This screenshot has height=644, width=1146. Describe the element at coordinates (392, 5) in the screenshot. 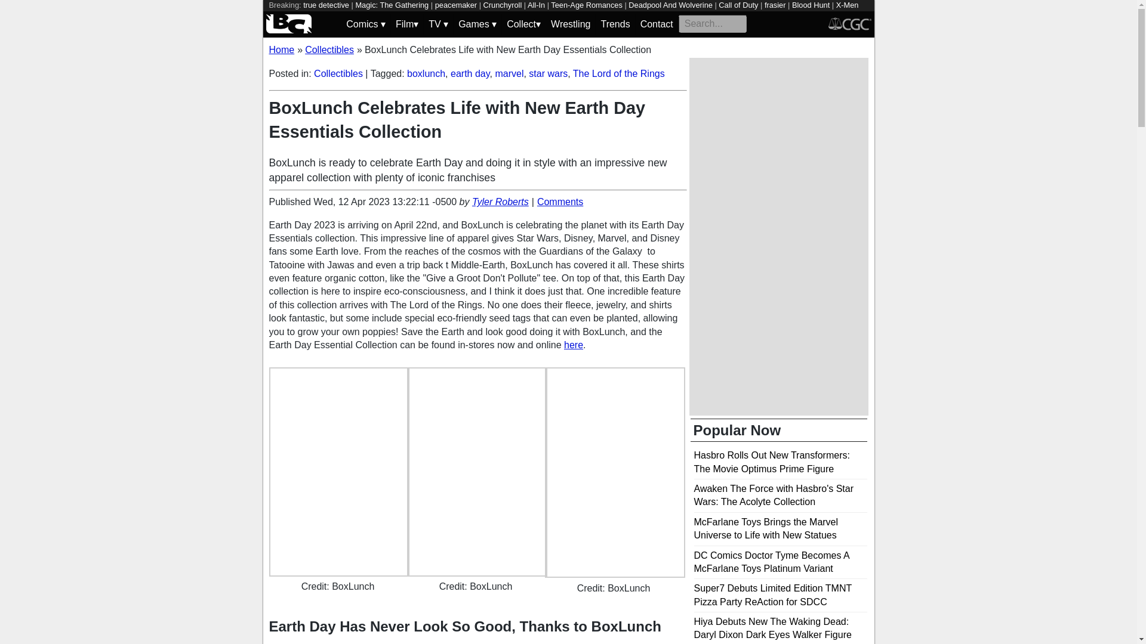

I see `Magic: The Gathering` at that location.